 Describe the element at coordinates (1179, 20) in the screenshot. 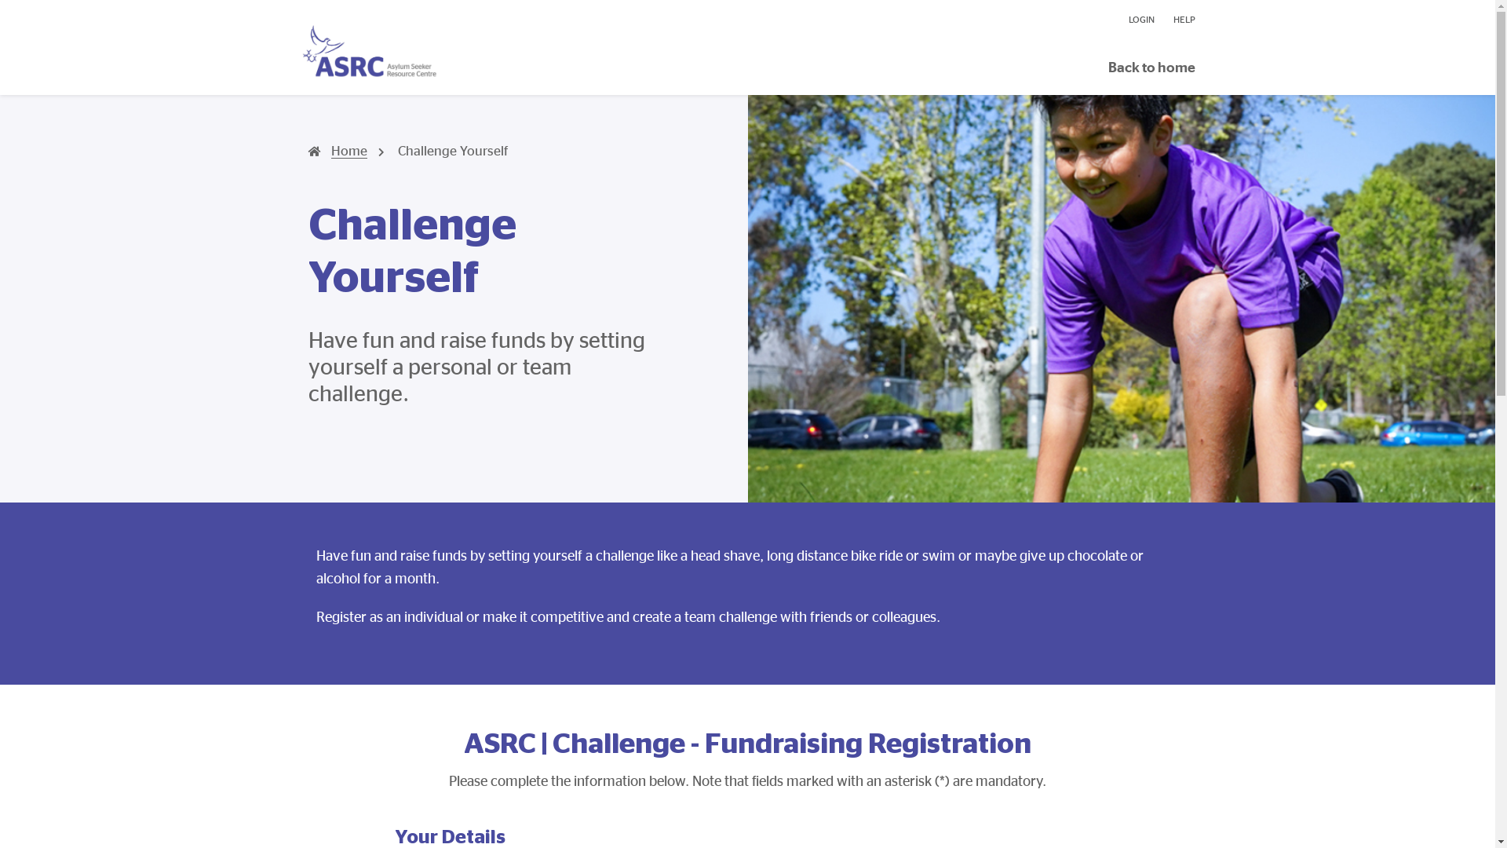

I see `HELP` at that location.